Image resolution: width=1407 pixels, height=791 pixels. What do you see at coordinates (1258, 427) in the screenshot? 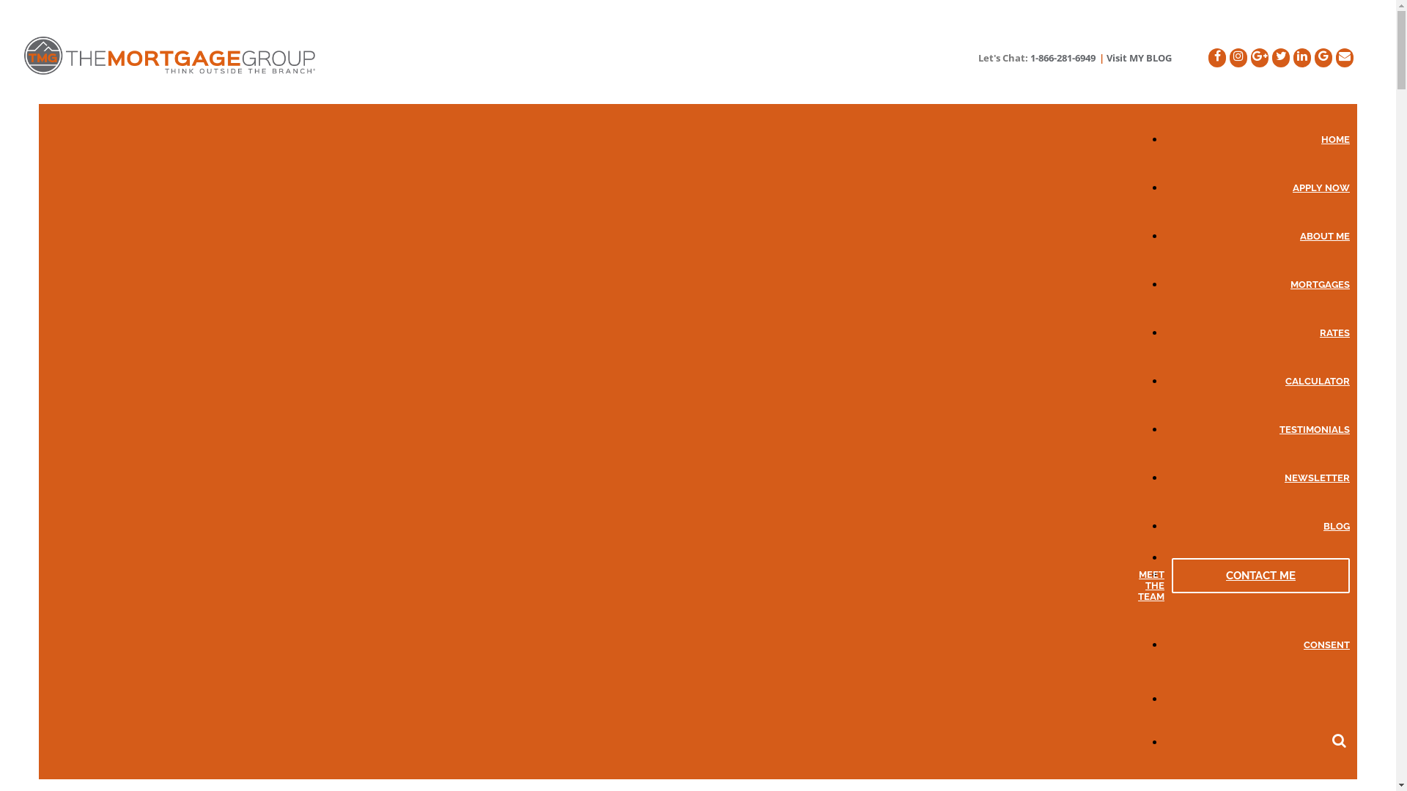
I see `TESTIMONIALS` at bounding box center [1258, 427].